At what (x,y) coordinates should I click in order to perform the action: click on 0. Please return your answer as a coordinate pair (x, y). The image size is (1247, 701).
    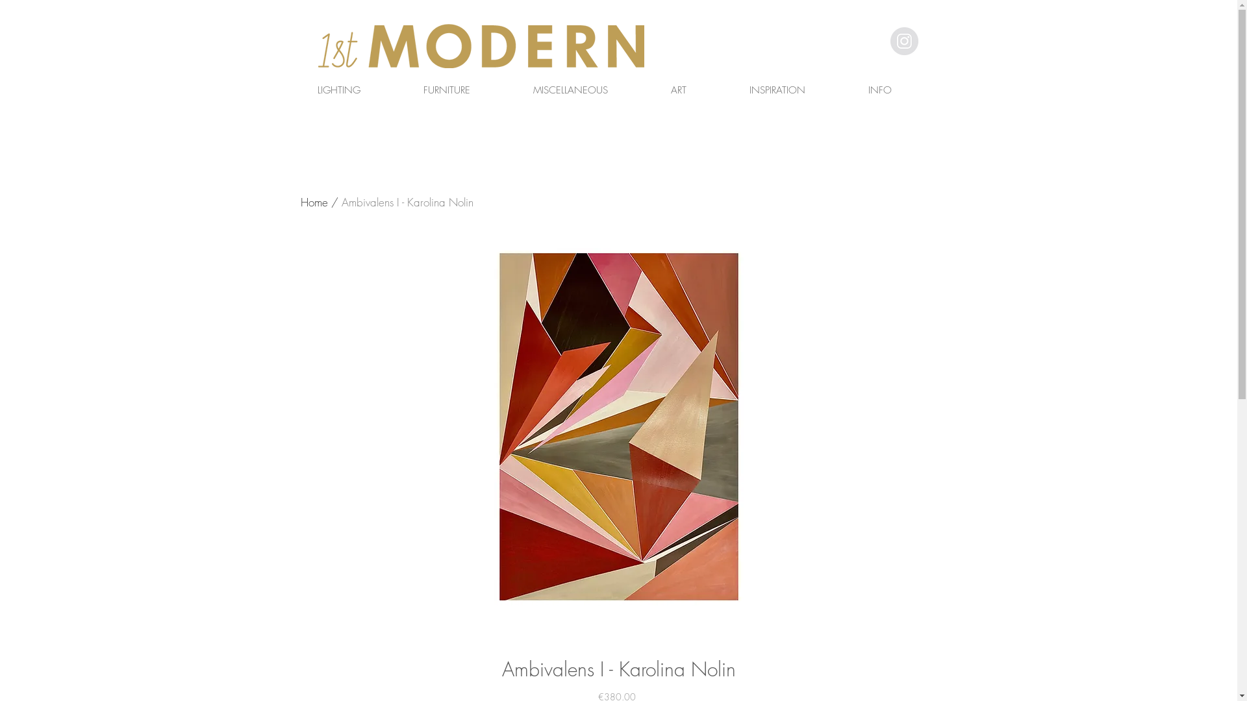
    Looking at the image, I should click on (869, 40).